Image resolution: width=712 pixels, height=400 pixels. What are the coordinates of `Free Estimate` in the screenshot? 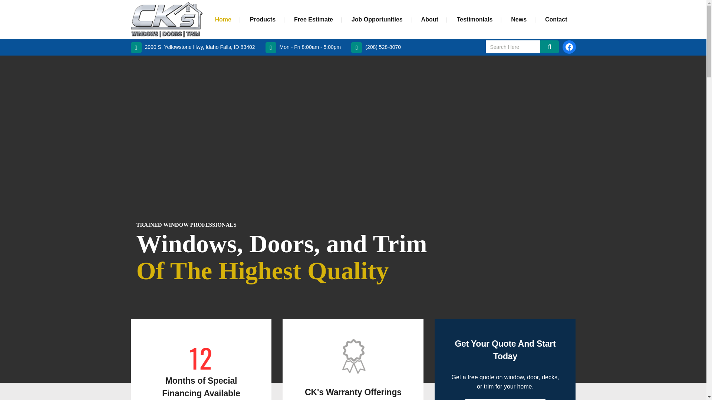 It's located at (313, 19).